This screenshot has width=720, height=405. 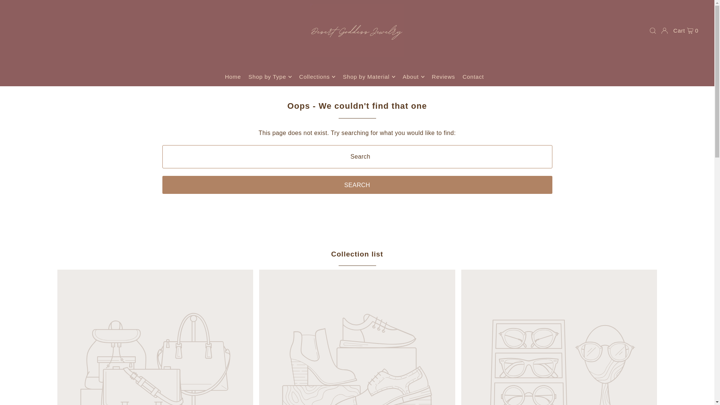 I want to click on Shop by Type, so click(x=270, y=77).